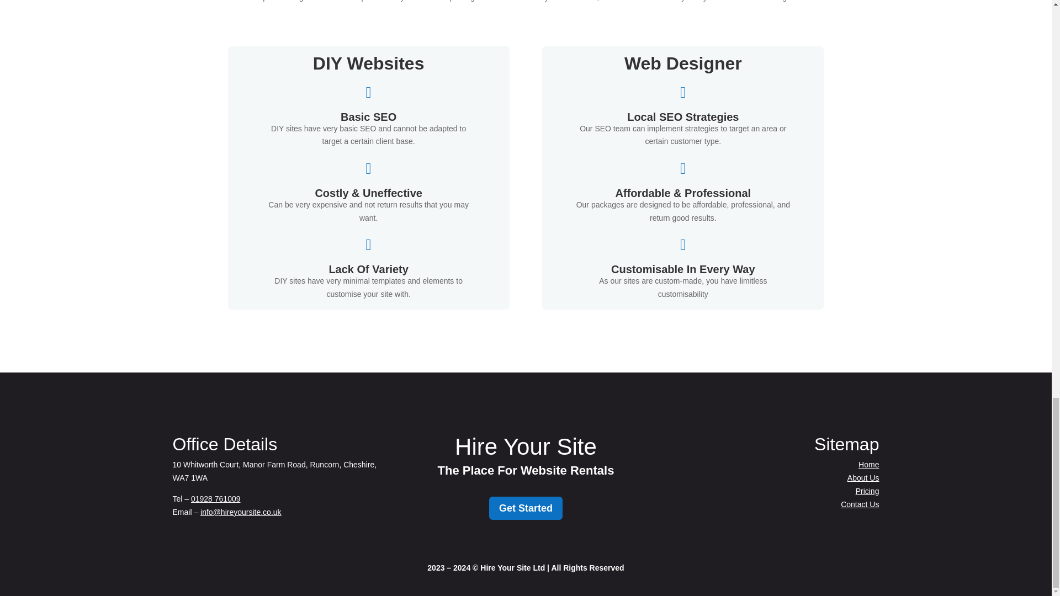 The height and width of the screenshot is (596, 1060). I want to click on About Us, so click(863, 477).